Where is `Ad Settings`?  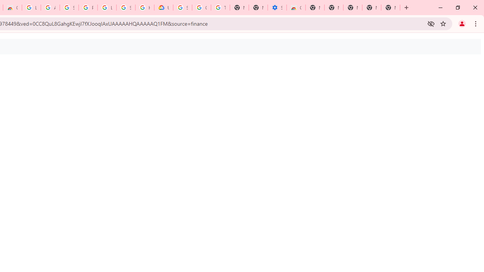 Ad Settings is located at coordinates (50, 8).